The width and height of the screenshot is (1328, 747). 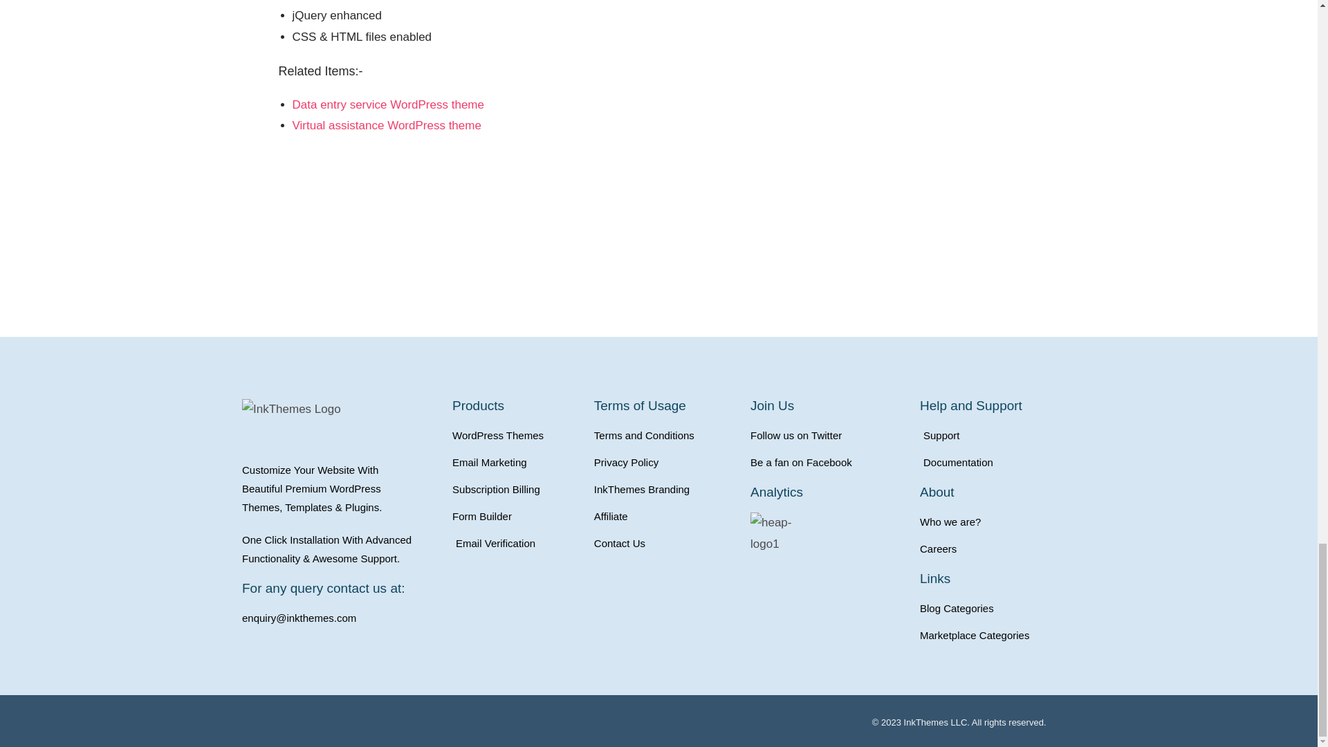 What do you see at coordinates (665, 516) in the screenshot?
I see `Affiliate` at bounding box center [665, 516].